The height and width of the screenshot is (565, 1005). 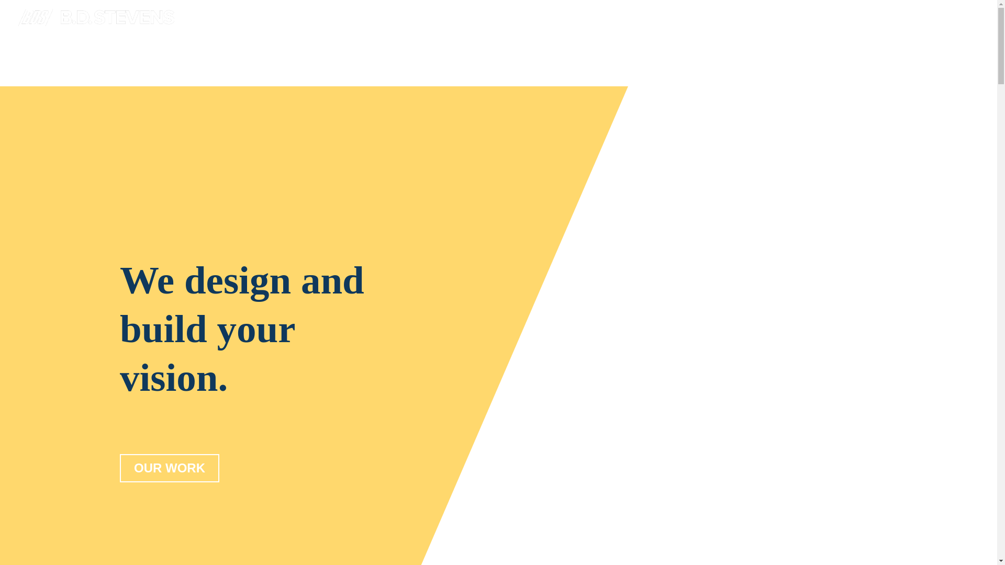 What do you see at coordinates (89, 47) in the screenshot?
I see `SERVICES` at bounding box center [89, 47].